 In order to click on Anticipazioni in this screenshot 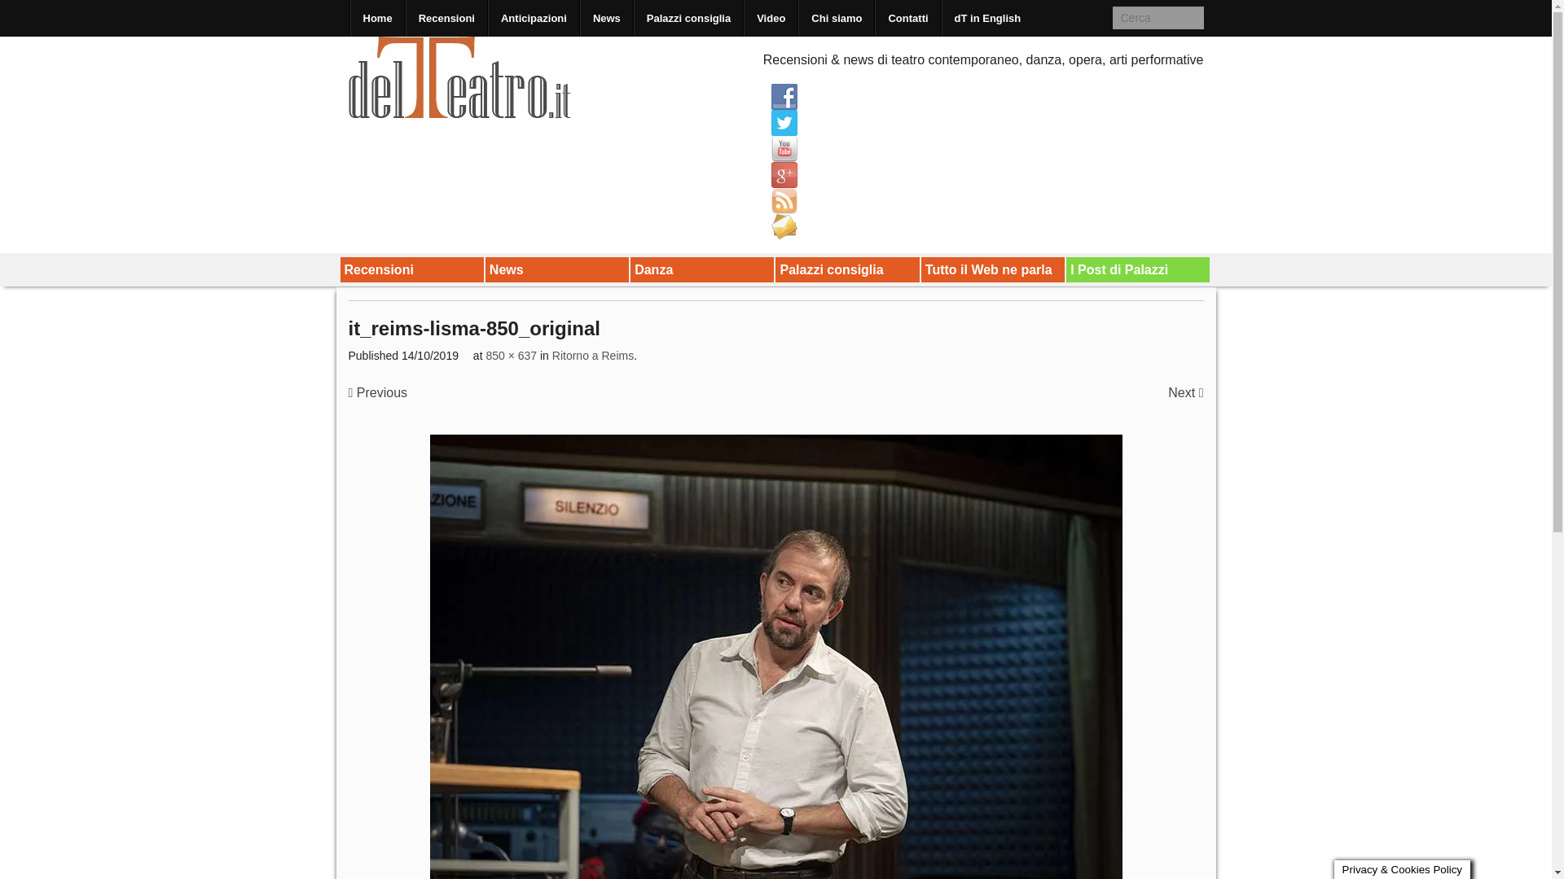, I will do `click(533, 18)`.